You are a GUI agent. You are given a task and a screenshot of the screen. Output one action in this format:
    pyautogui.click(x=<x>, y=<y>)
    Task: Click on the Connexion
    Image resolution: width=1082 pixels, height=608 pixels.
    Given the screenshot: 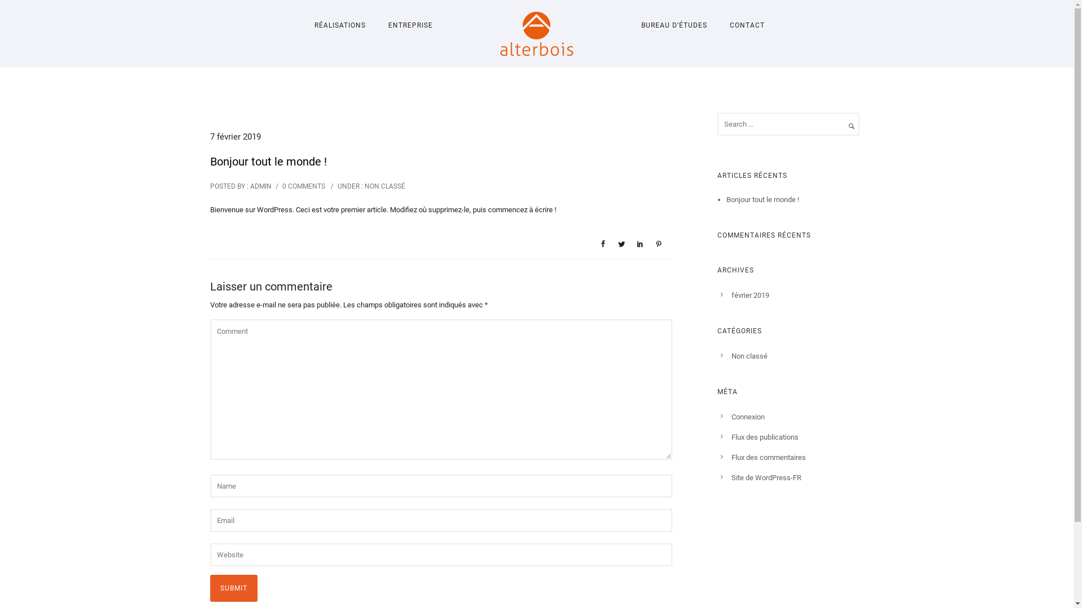 What is the action you would take?
    pyautogui.click(x=748, y=417)
    